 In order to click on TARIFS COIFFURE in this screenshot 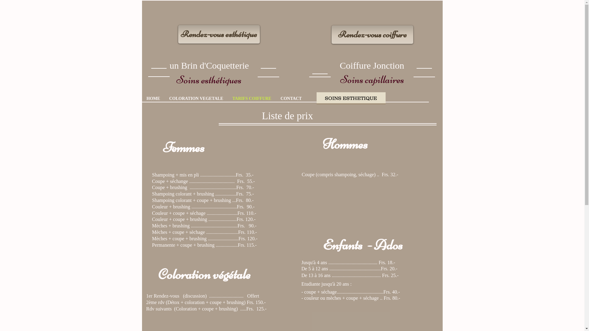, I will do `click(252, 99)`.